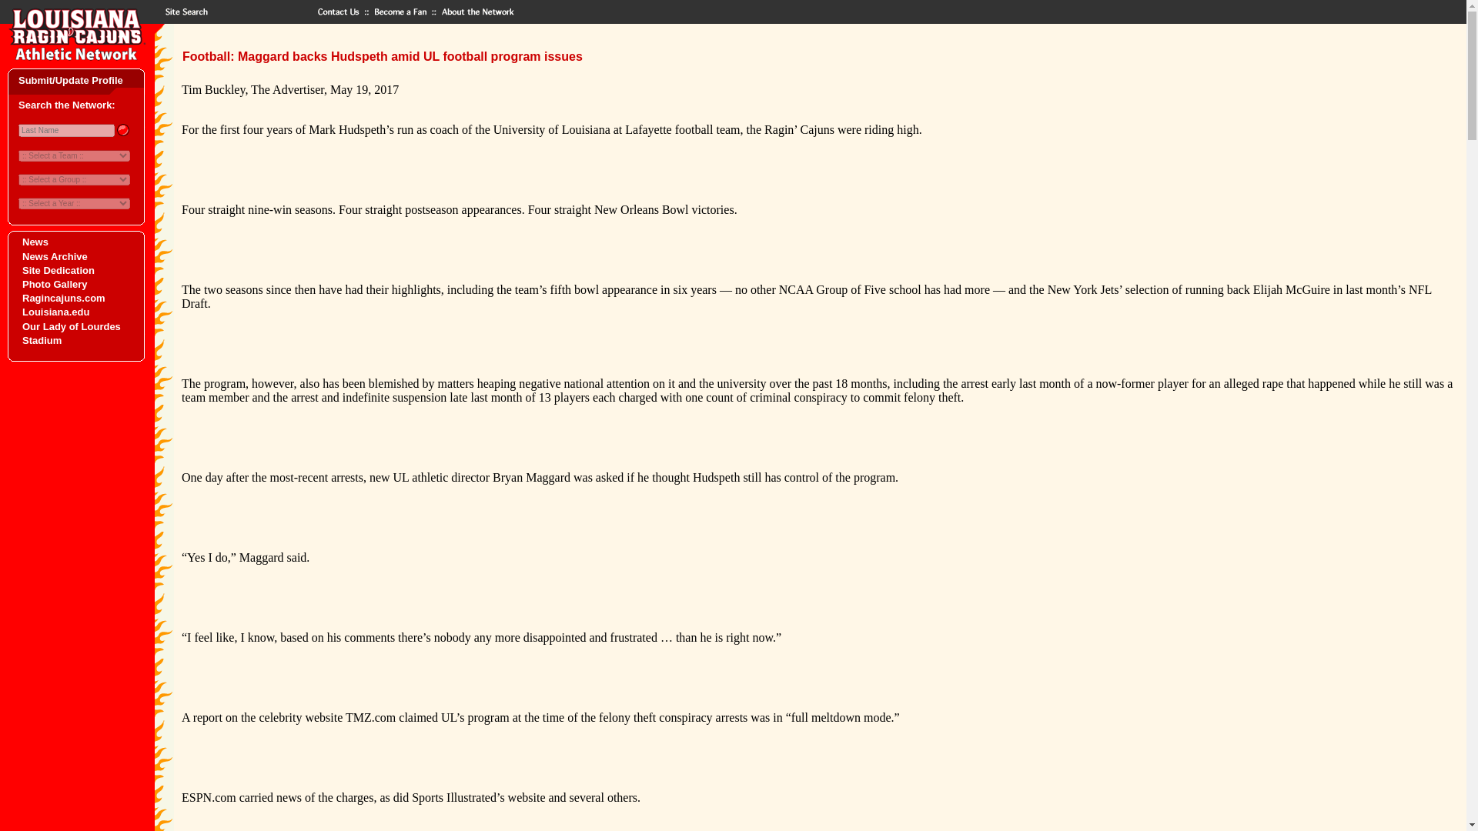 The image size is (1478, 831). Describe the element at coordinates (122, 129) in the screenshot. I see `Submit` at that location.